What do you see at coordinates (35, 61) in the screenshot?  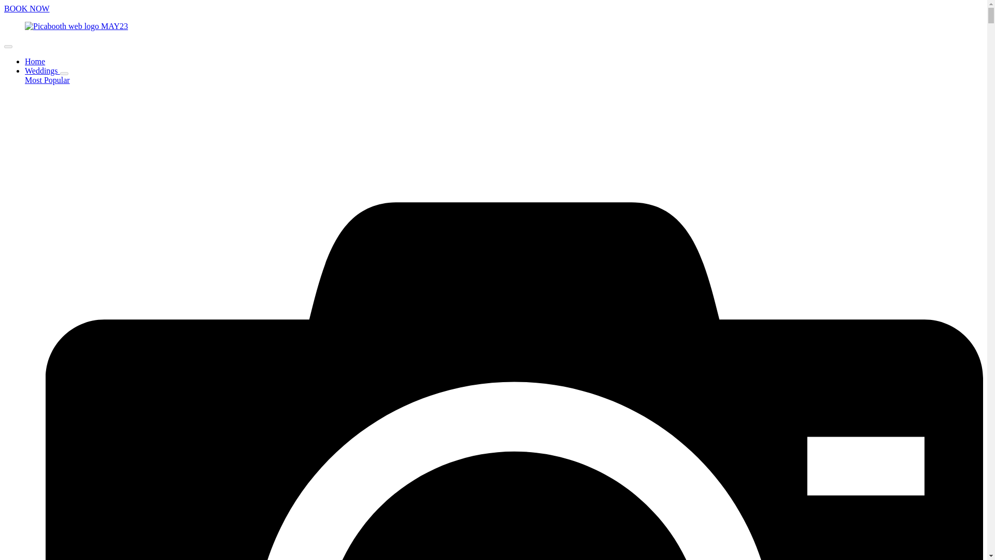 I see `Home` at bounding box center [35, 61].